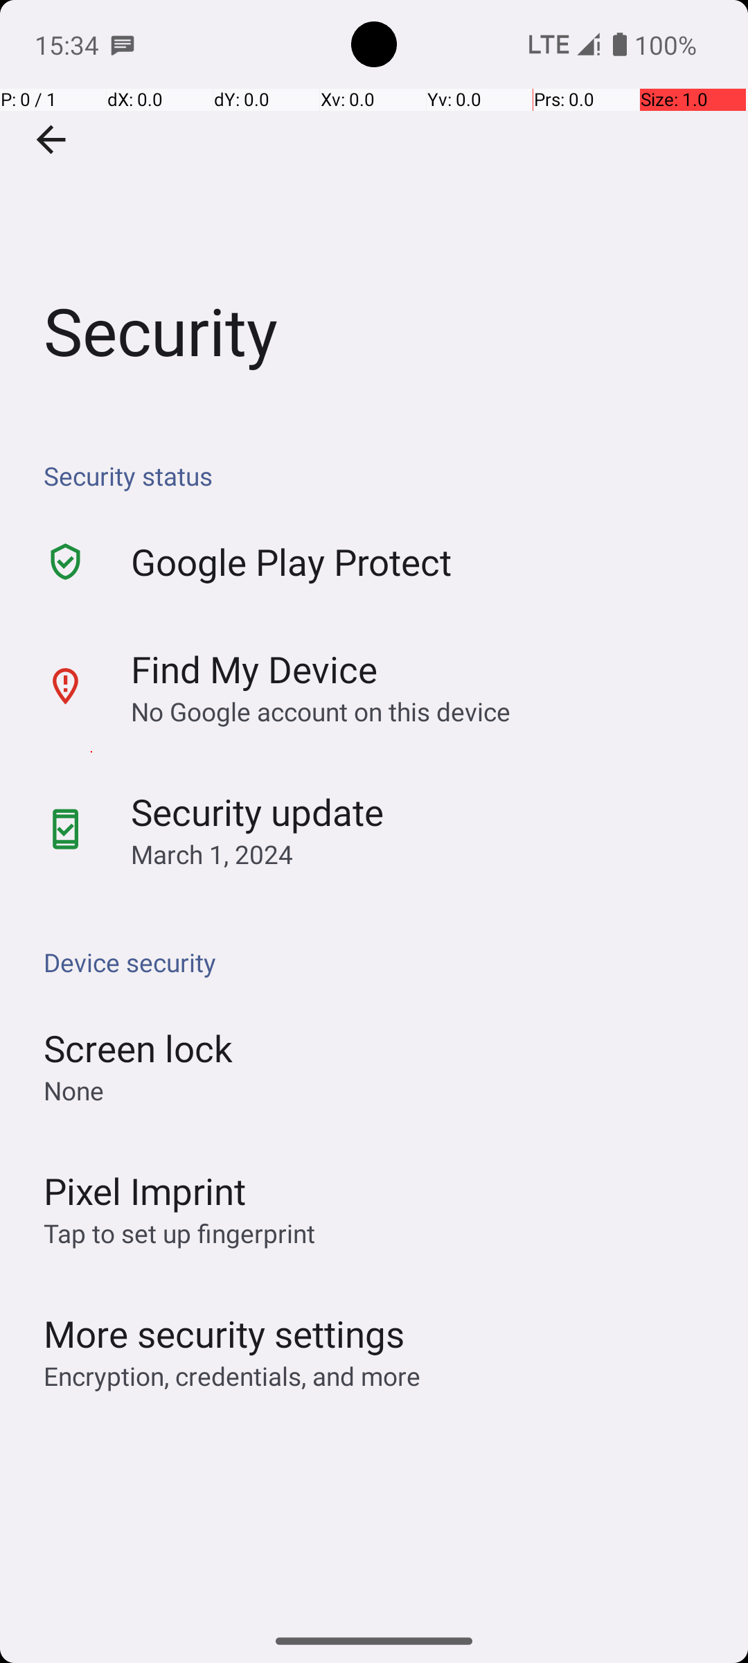  I want to click on Security status, so click(381, 475).